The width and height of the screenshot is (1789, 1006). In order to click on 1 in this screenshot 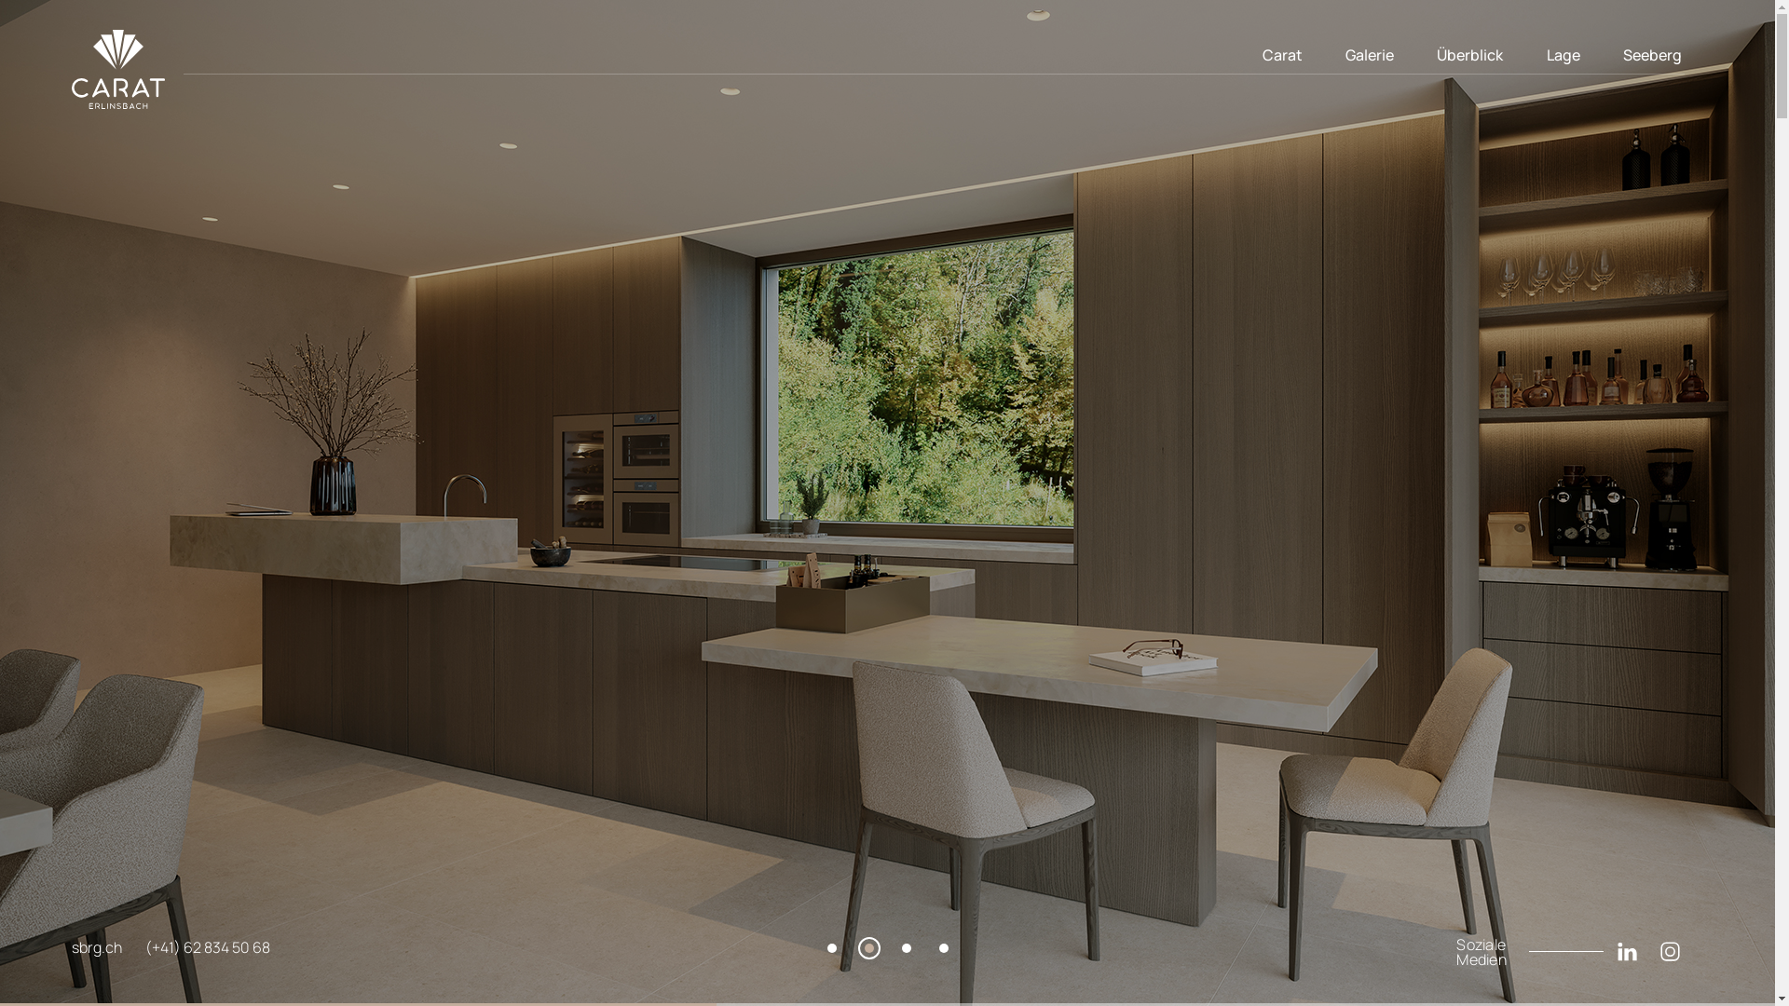, I will do `click(832, 948)`.